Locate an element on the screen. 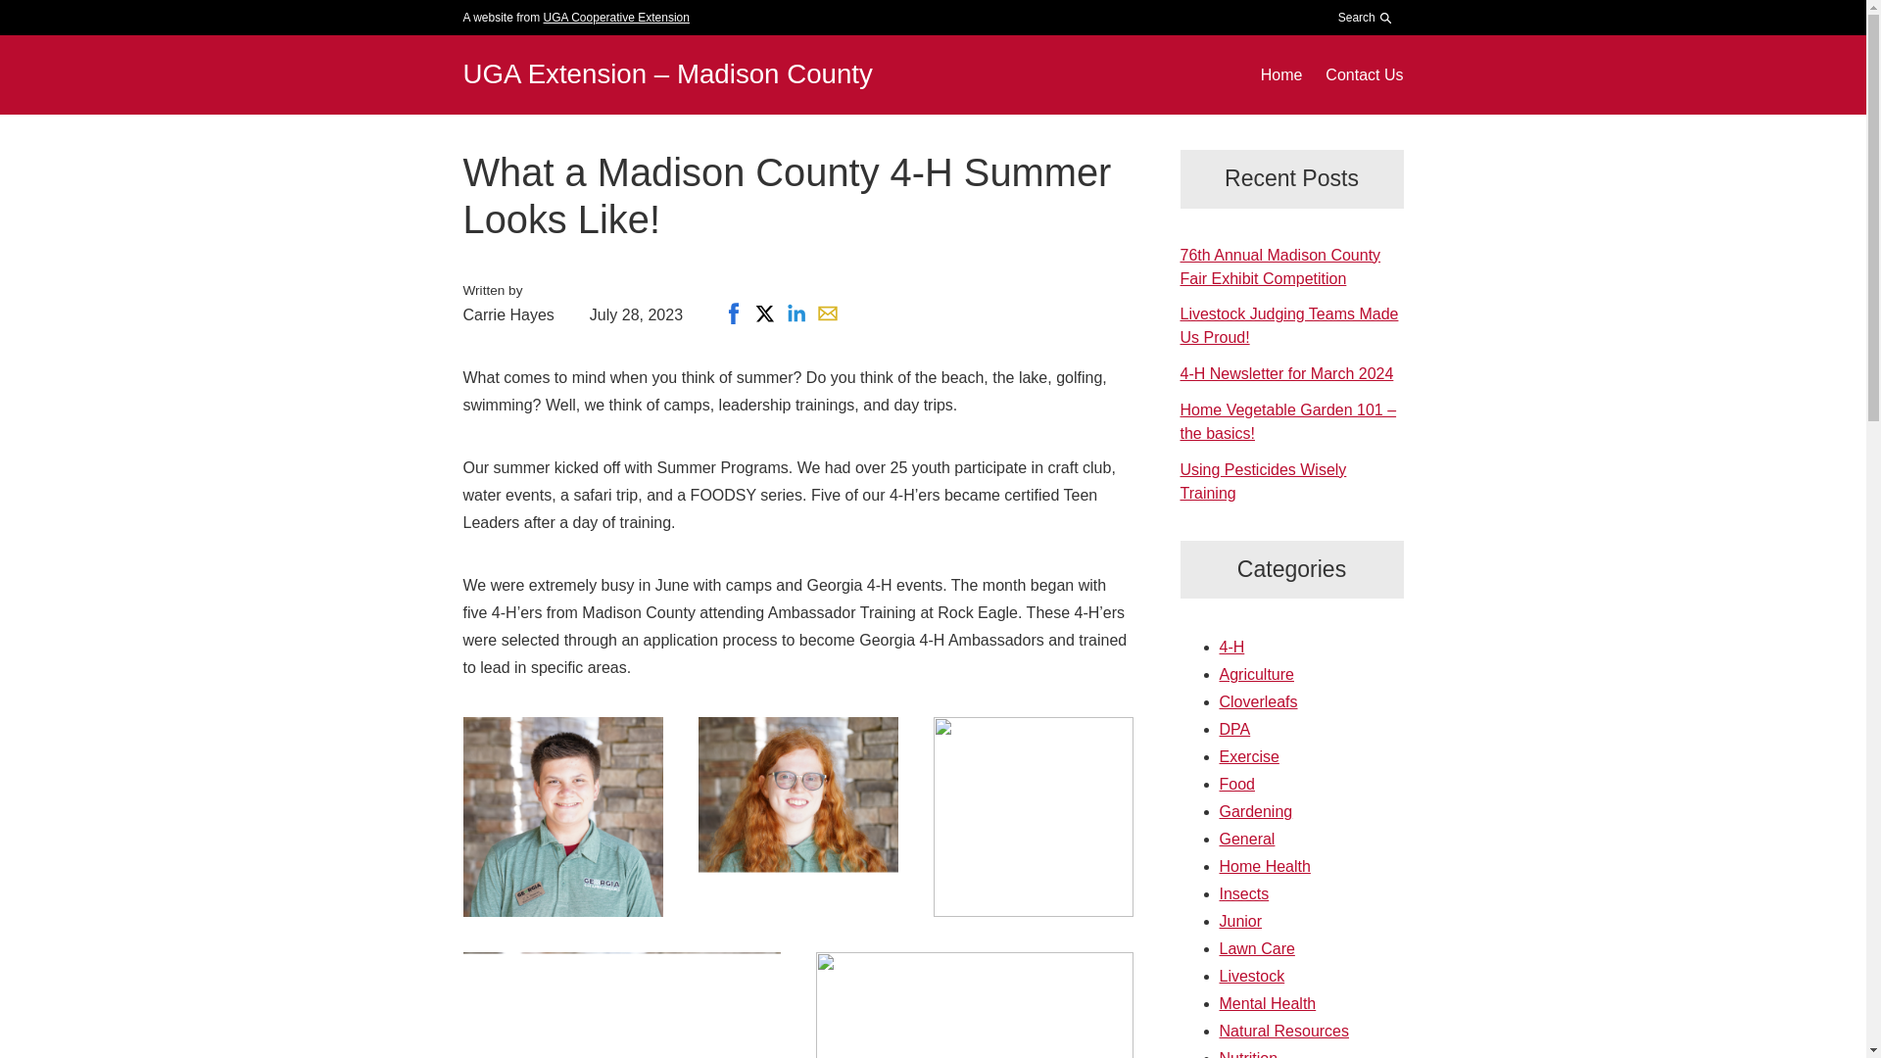 Image resolution: width=1881 pixels, height=1058 pixels. 76th Annual Madison County Fair Exhibit Competition is located at coordinates (1279, 266).